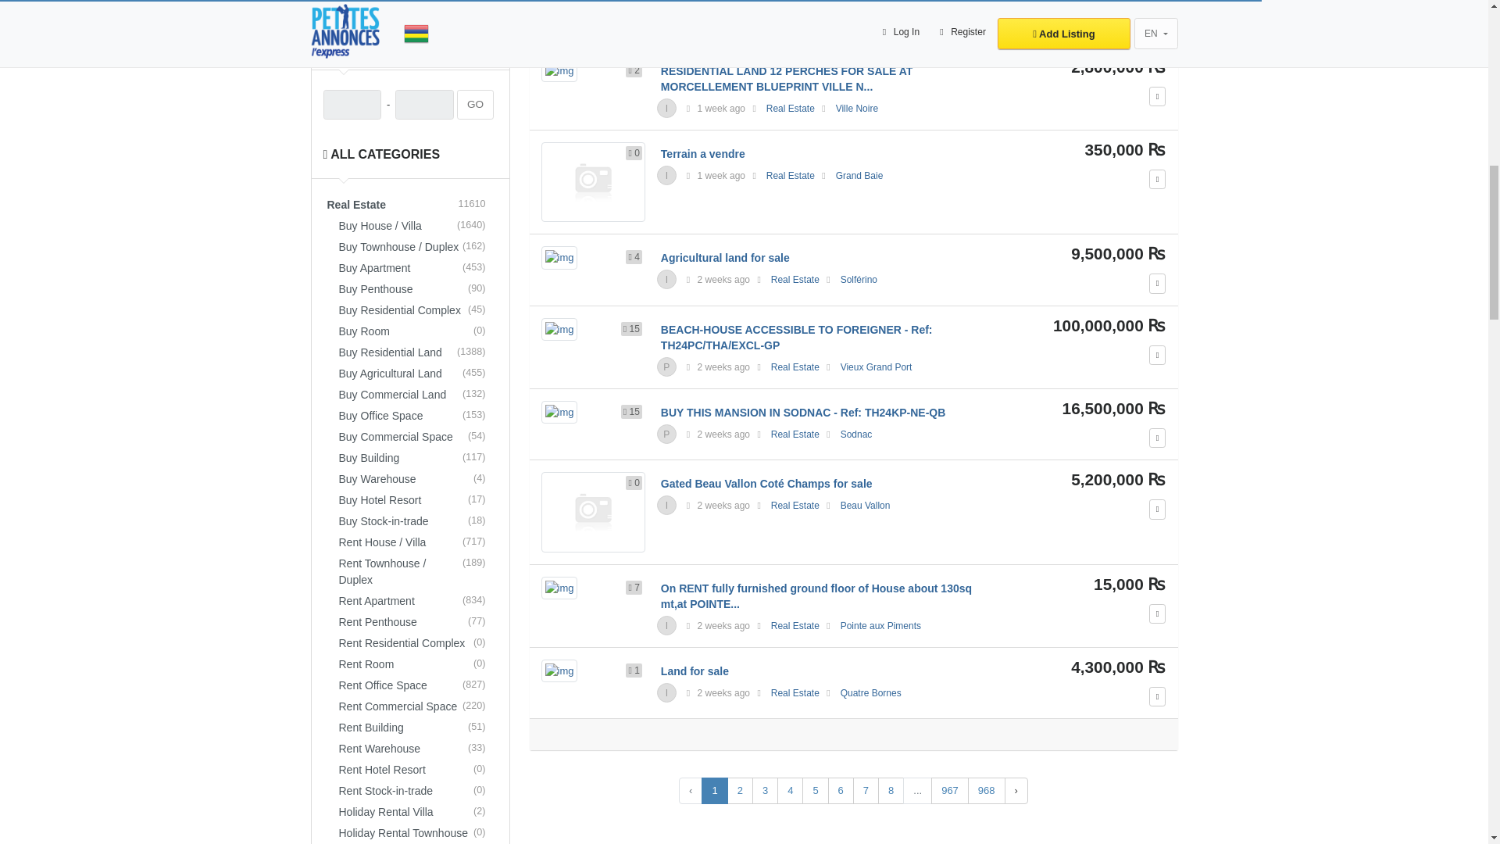 This screenshot has width=1500, height=844. Describe the element at coordinates (416, 353) in the screenshot. I see `Buy Residential Land` at that location.